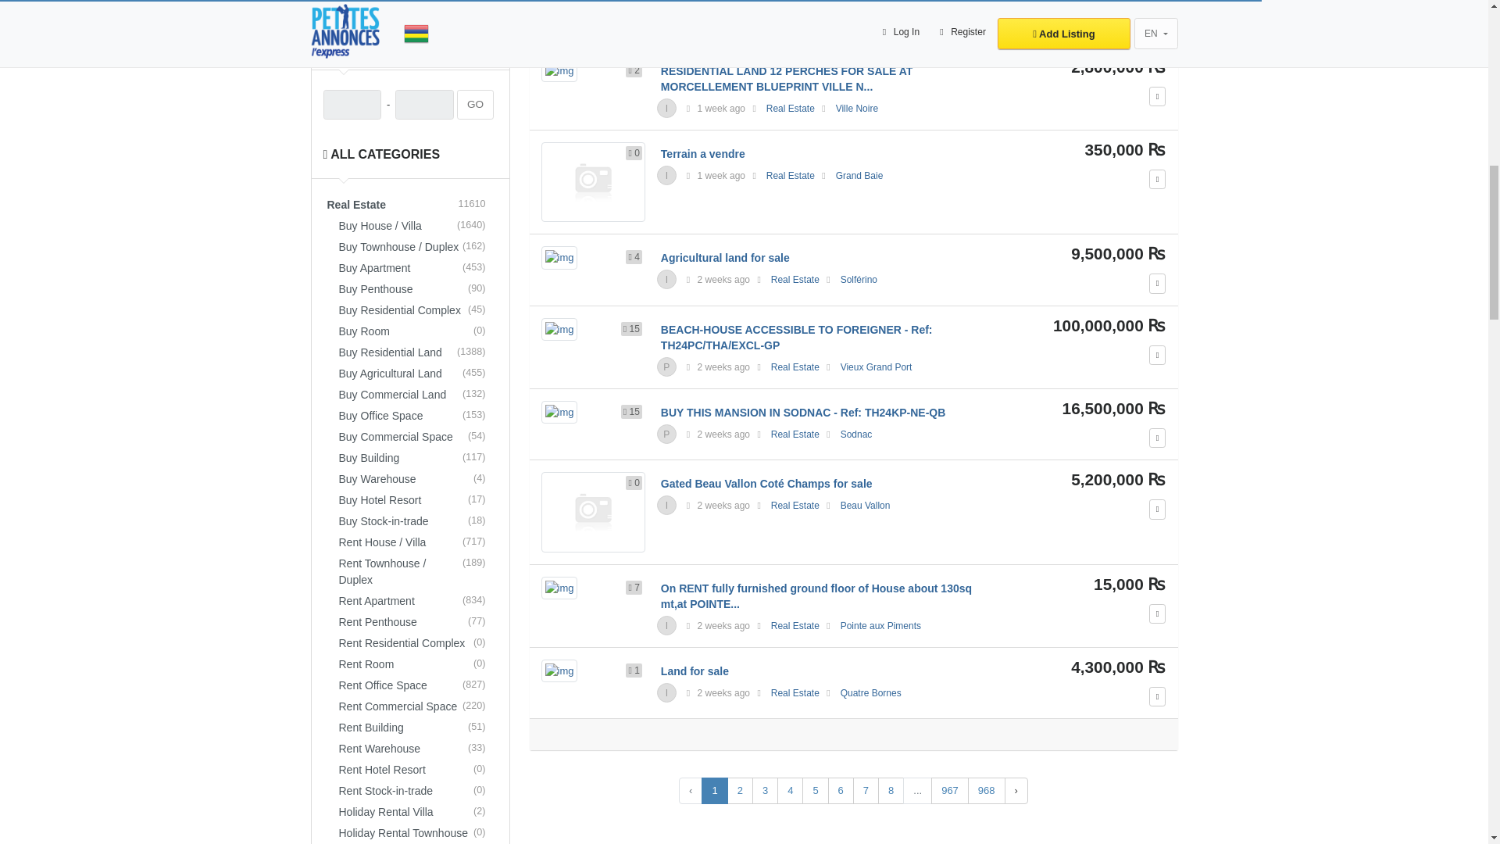 This screenshot has width=1500, height=844. Describe the element at coordinates (416, 353) in the screenshot. I see `Buy Residential Land` at that location.